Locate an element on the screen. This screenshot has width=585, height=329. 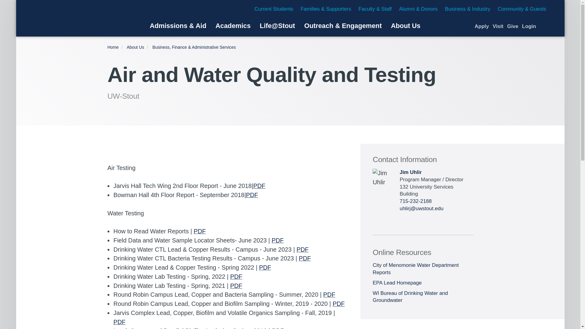
University of Wisconsin-Stout is located at coordinates (68, 18).